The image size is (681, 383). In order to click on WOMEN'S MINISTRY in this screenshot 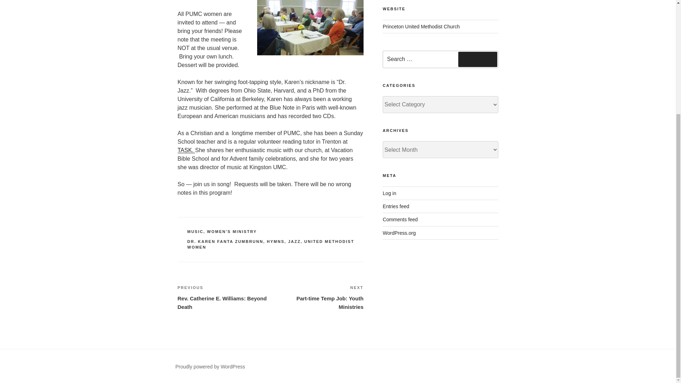, I will do `click(317, 297)`.